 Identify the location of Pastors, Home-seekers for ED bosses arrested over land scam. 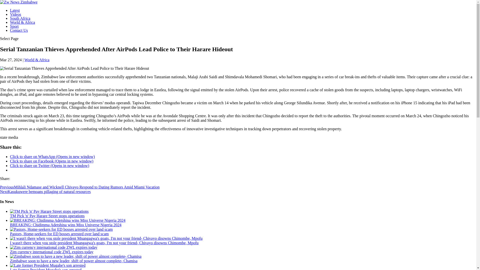
(59, 233).